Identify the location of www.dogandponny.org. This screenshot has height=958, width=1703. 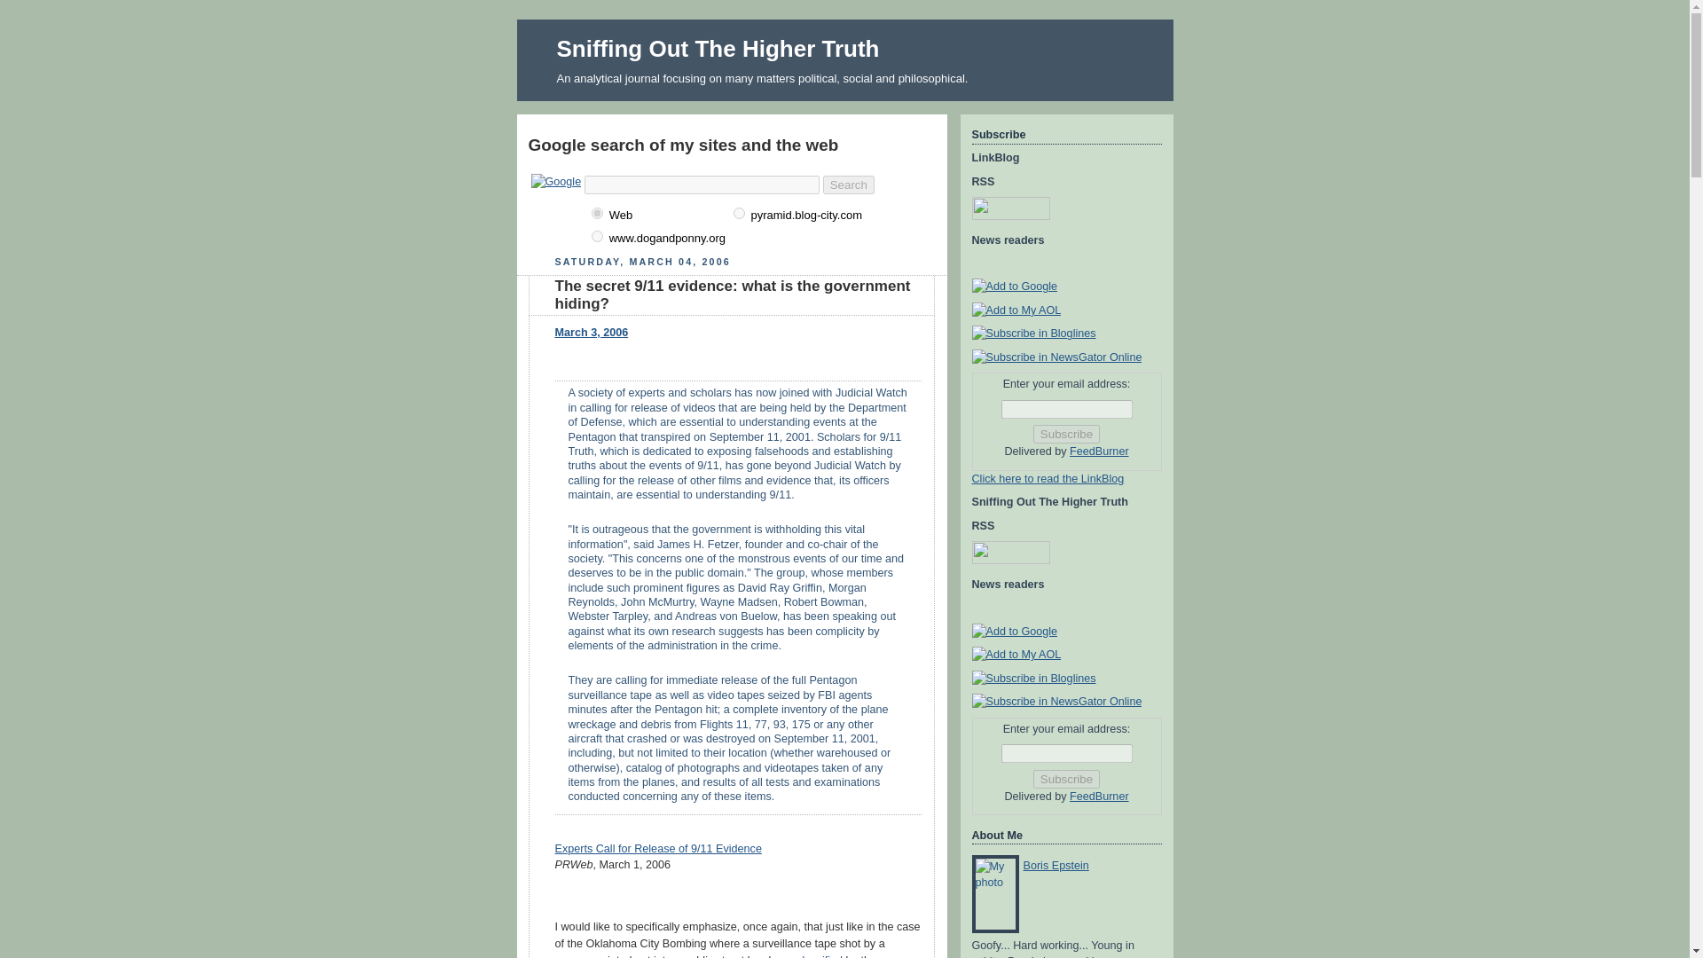
(596, 236).